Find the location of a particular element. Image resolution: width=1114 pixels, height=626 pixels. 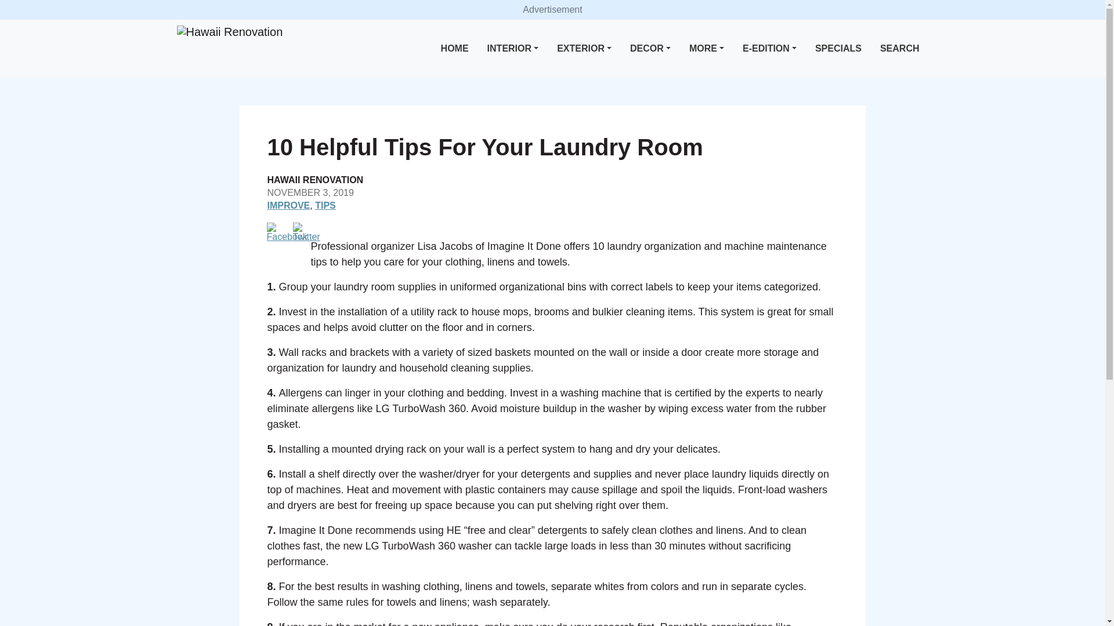

E-EDITION is located at coordinates (769, 49).